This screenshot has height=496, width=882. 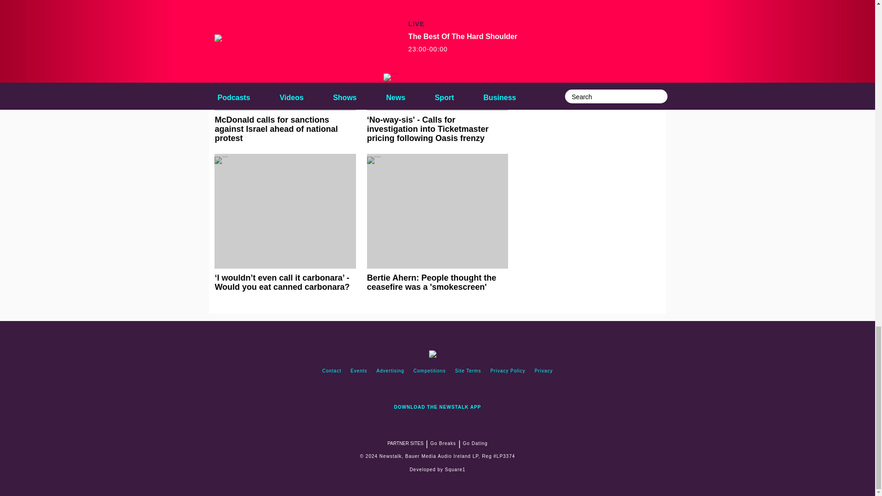 What do you see at coordinates (359, 371) in the screenshot?
I see `events` at bounding box center [359, 371].